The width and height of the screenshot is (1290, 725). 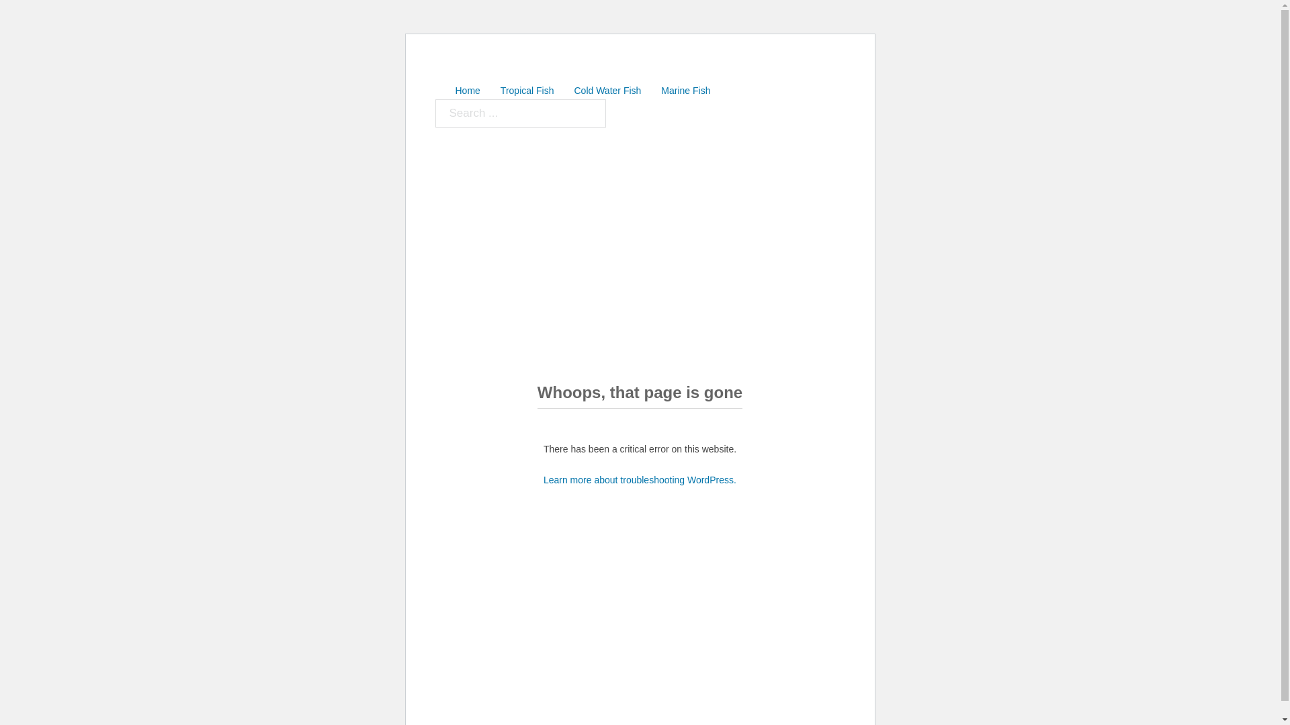 What do you see at coordinates (607, 91) in the screenshot?
I see `Cold Water Fish` at bounding box center [607, 91].